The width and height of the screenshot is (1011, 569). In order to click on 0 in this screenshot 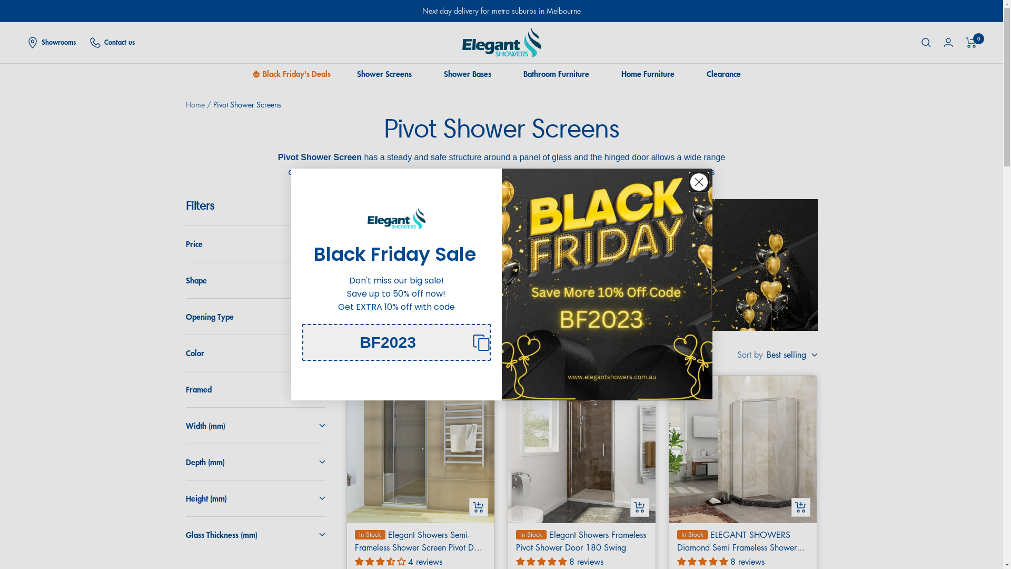, I will do `click(971, 43)`.